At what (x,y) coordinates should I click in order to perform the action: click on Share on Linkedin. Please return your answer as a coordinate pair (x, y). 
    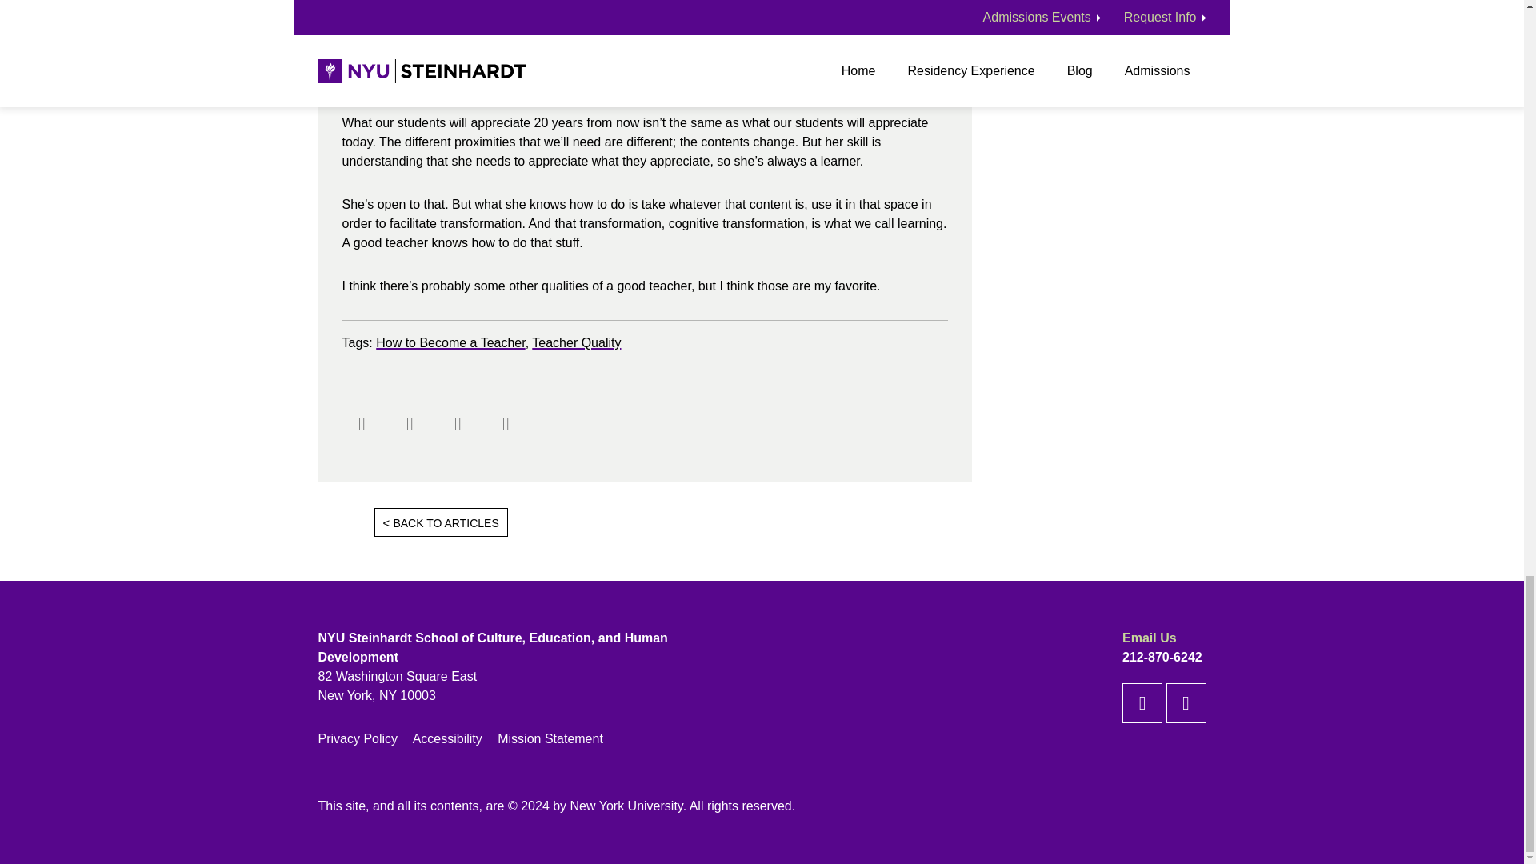
    Looking at the image, I should click on (458, 423).